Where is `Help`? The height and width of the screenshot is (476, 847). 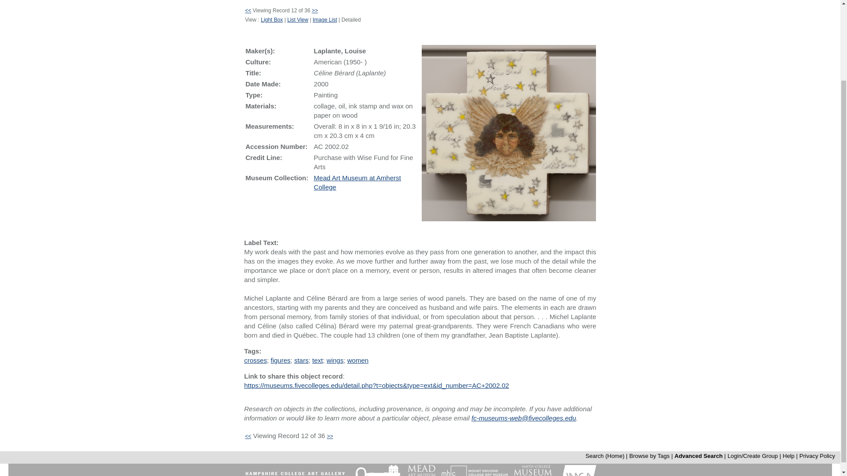 Help is located at coordinates (788, 456).